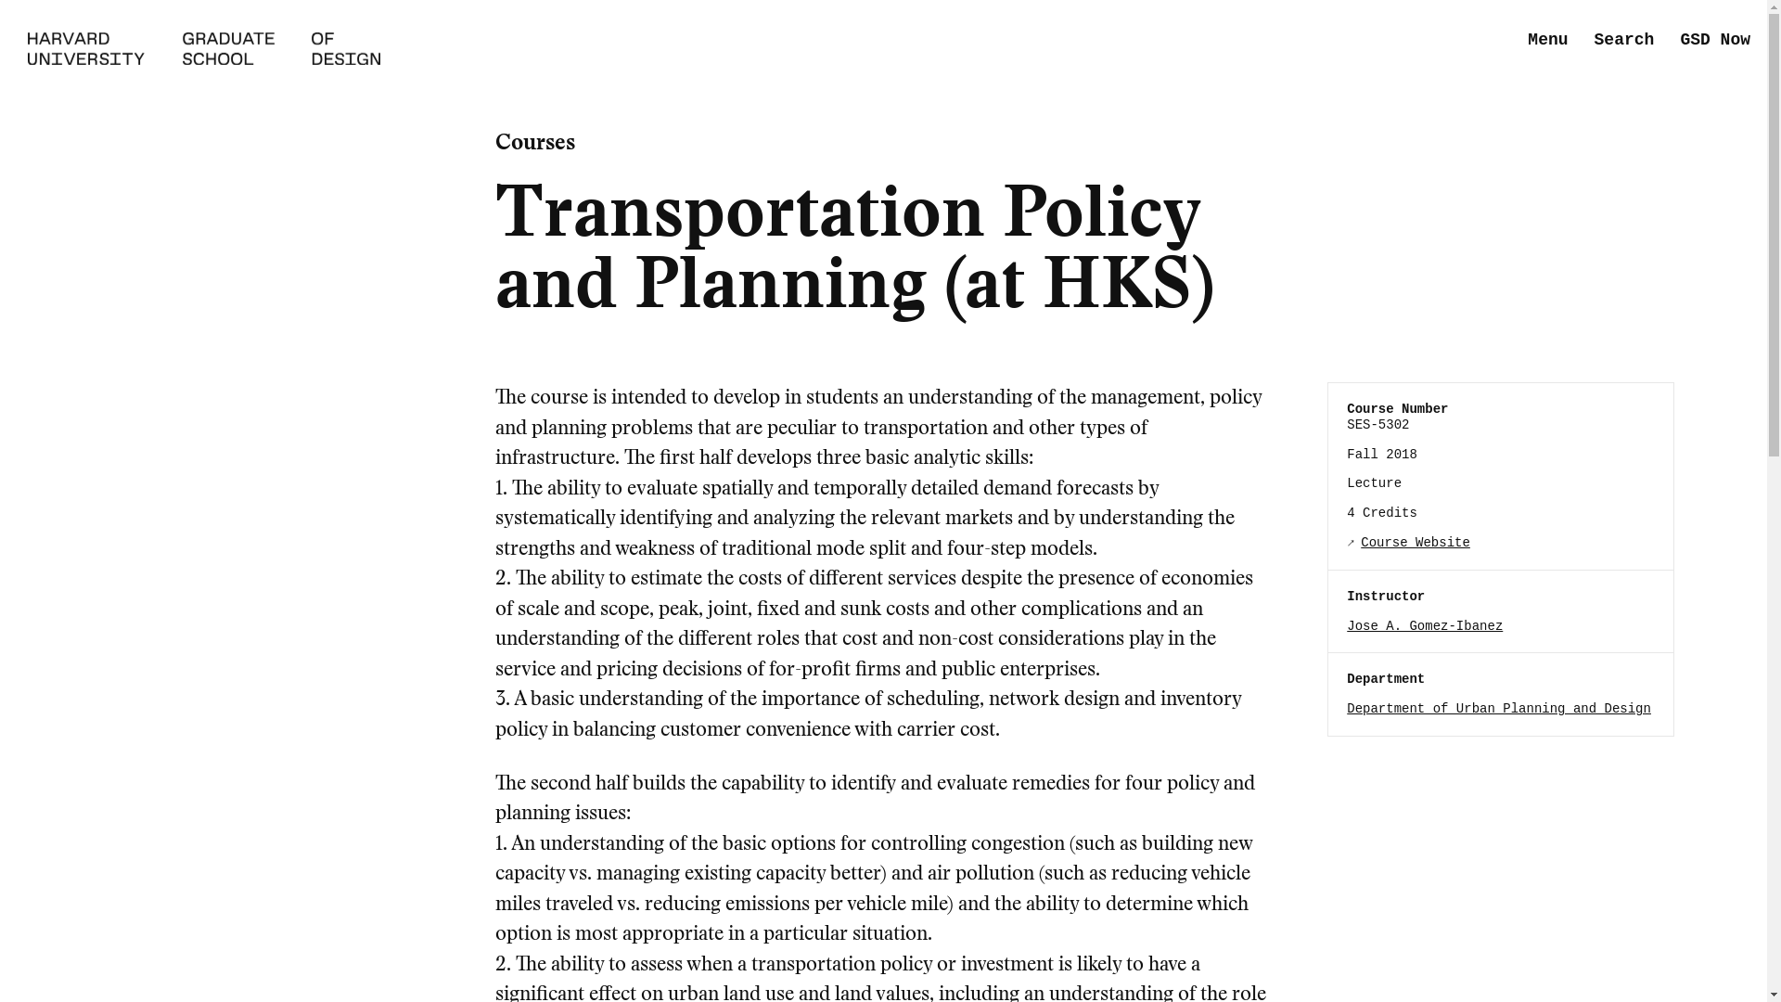 This screenshot has height=1002, width=1781. What do you see at coordinates (1547, 40) in the screenshot?
I see `Menu` at bounding box center [1547, 40].